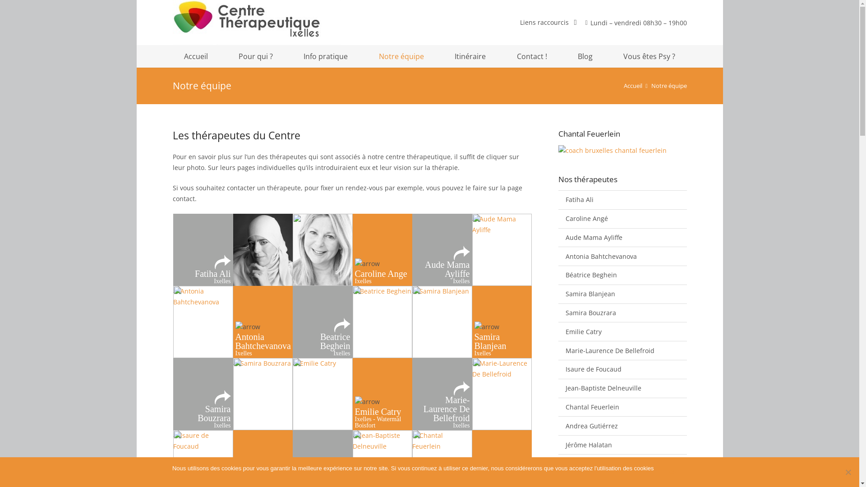 The width and height of the screenshot is (866, 487). Describe the element at coordinates (622, 200) in the screenshot. I see `Fatiha Ali` at that location.